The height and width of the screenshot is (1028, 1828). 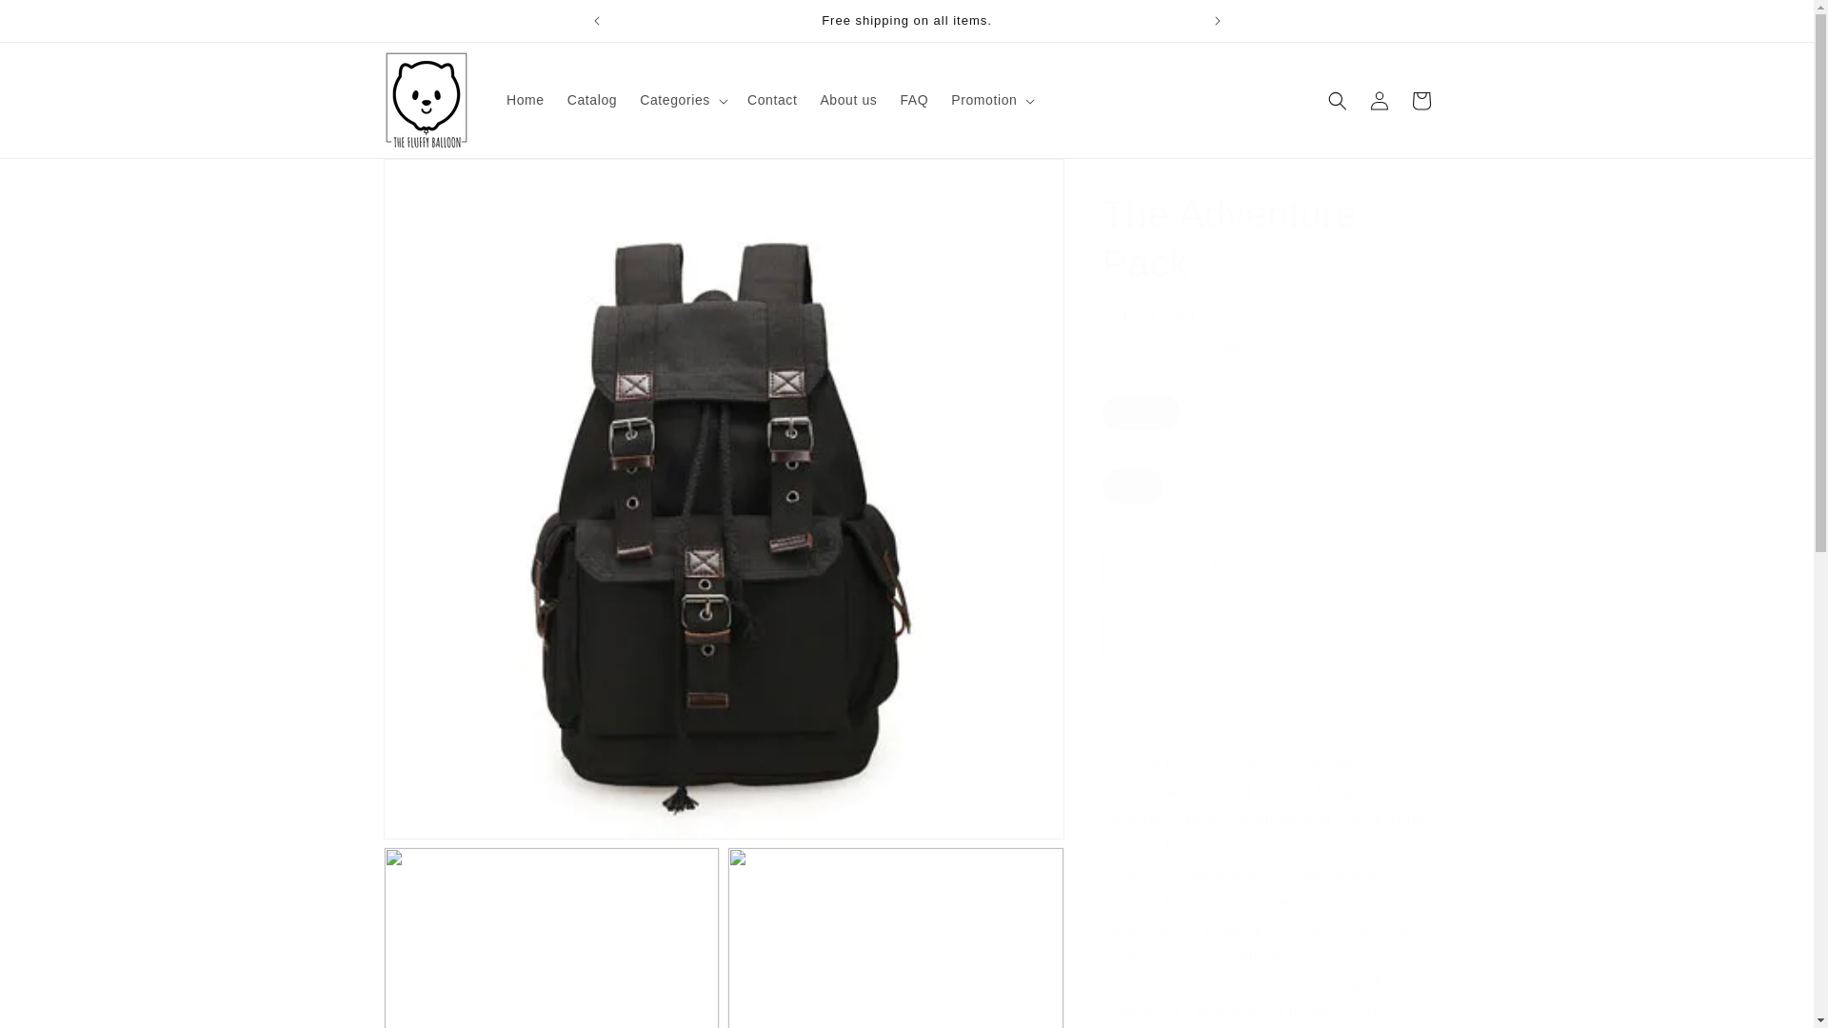 What do you see at coordinates (1169, 566) in the screenshot?
I see `1` at bounding box center [1169, 566].